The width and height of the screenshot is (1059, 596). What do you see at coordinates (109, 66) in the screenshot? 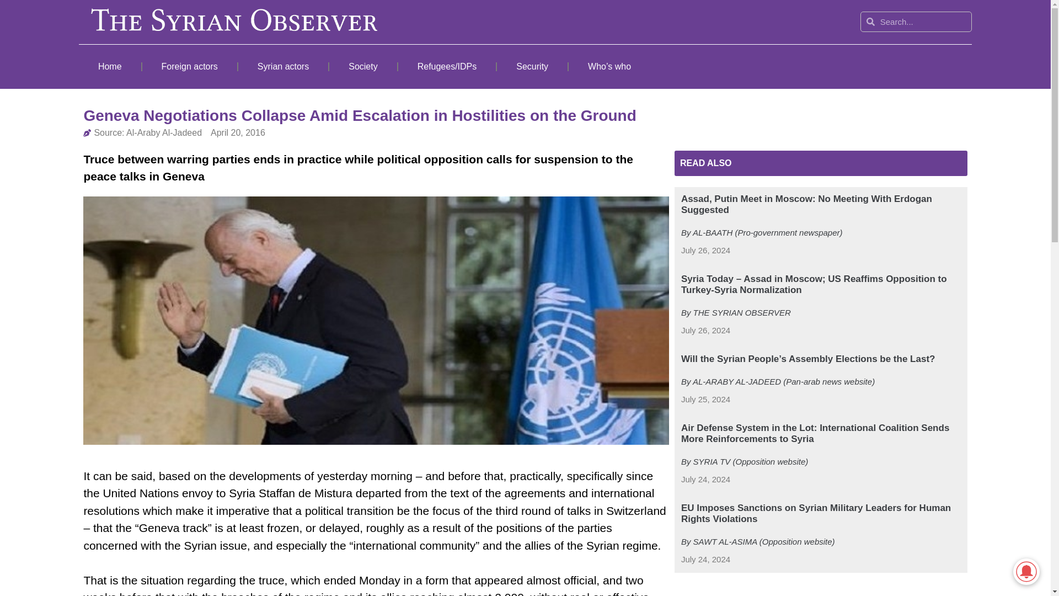
I see `Home` at bounding box center [109, 66].